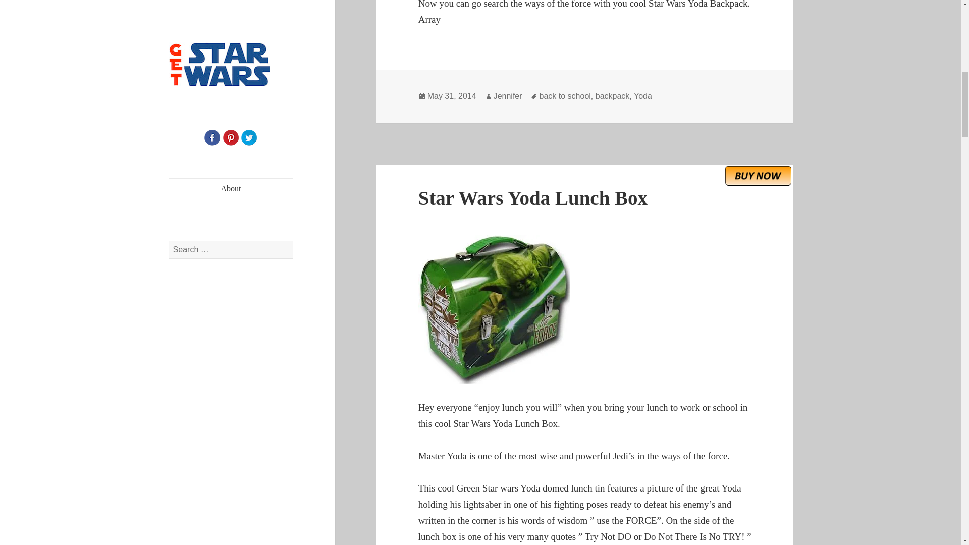  Describe the element at coordinates (643, 96) in the screenshot. I see `Yoda` at that location.